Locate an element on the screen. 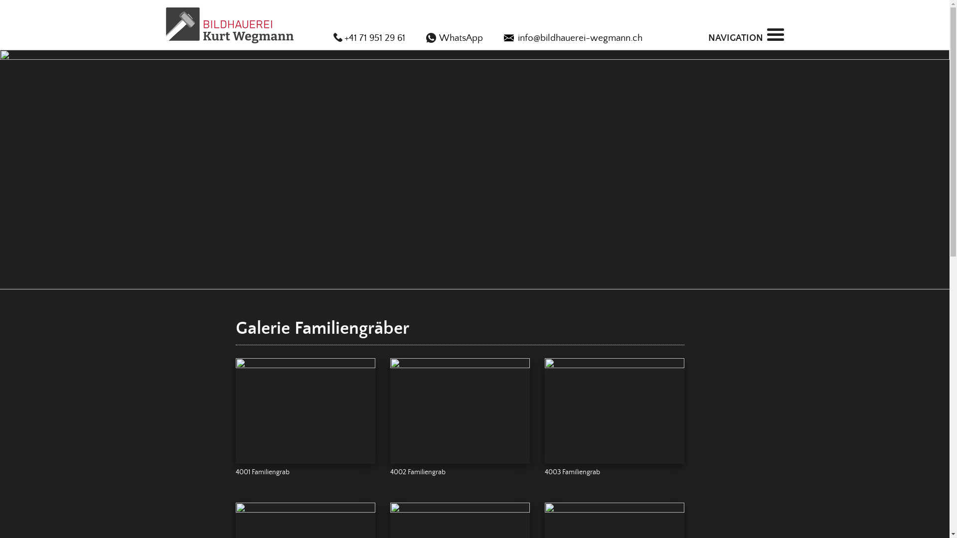 Image resolution: width=957 pixels, height=538 pixels. info@bildhauerei-wegmann.ch is located at coordinates (572, 38).